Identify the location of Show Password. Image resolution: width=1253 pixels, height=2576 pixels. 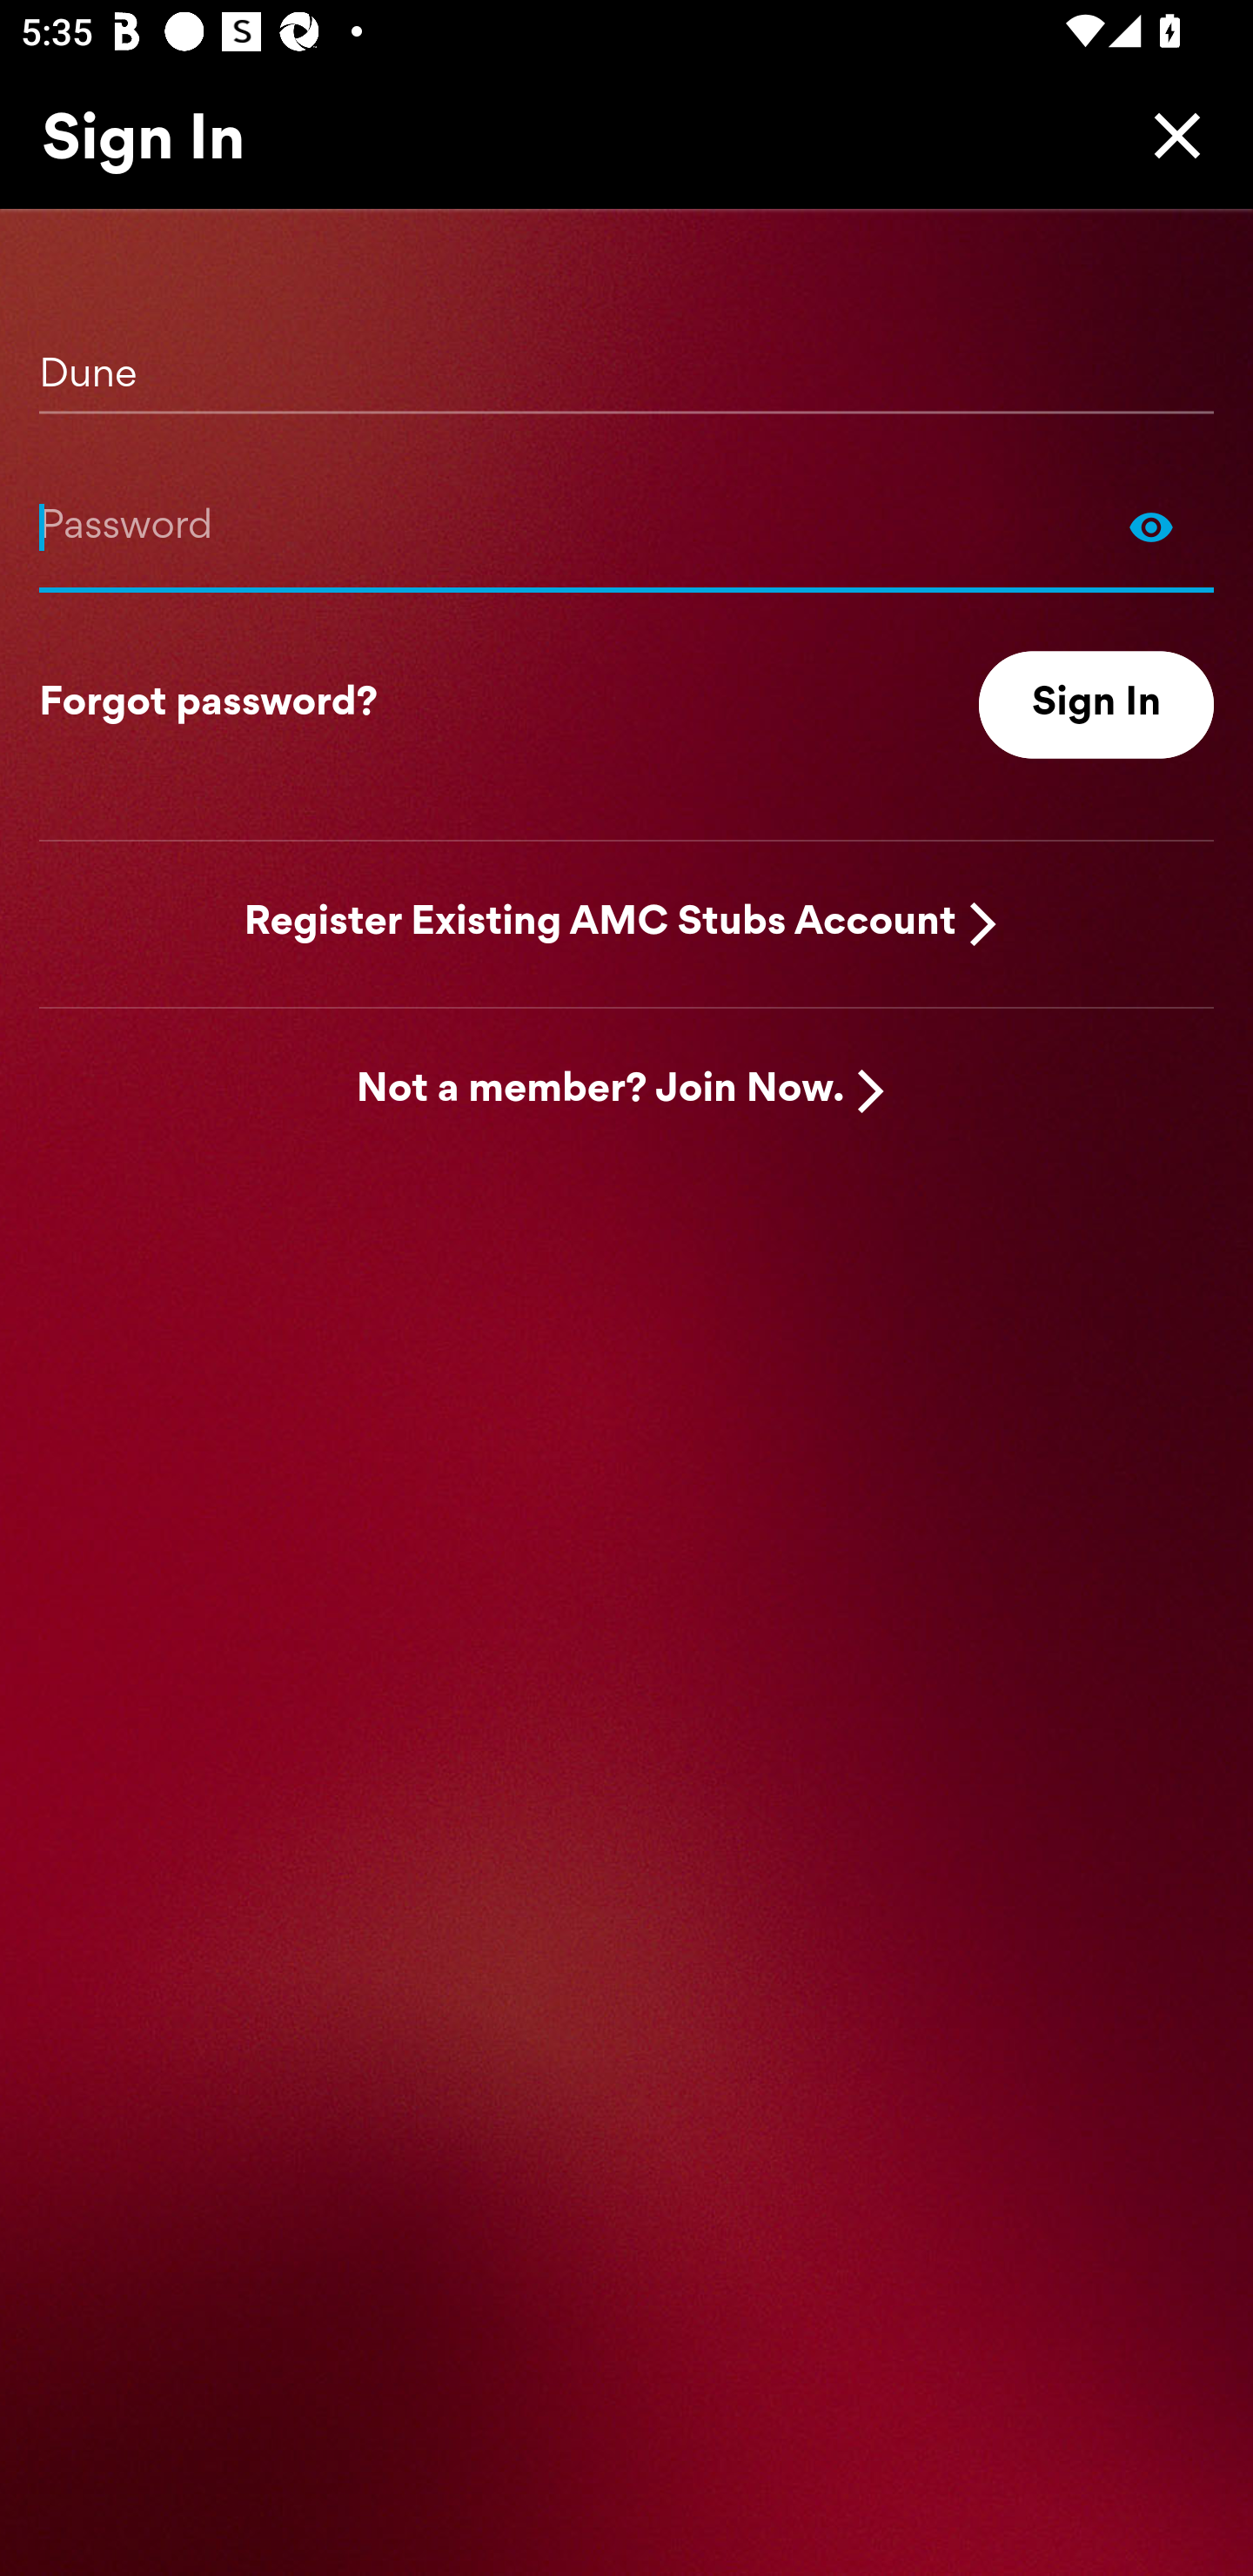
(626, 526).